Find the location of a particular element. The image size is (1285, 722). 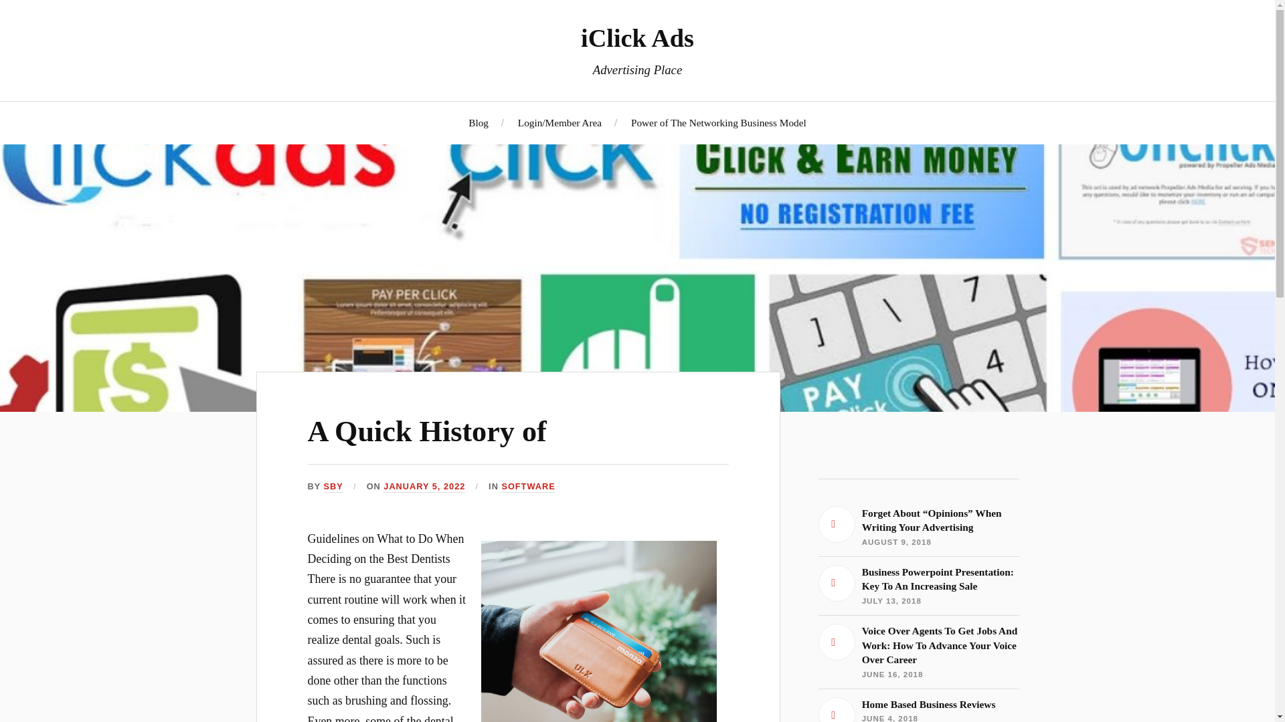

Posts by sby is located at coordinates (333, 487).